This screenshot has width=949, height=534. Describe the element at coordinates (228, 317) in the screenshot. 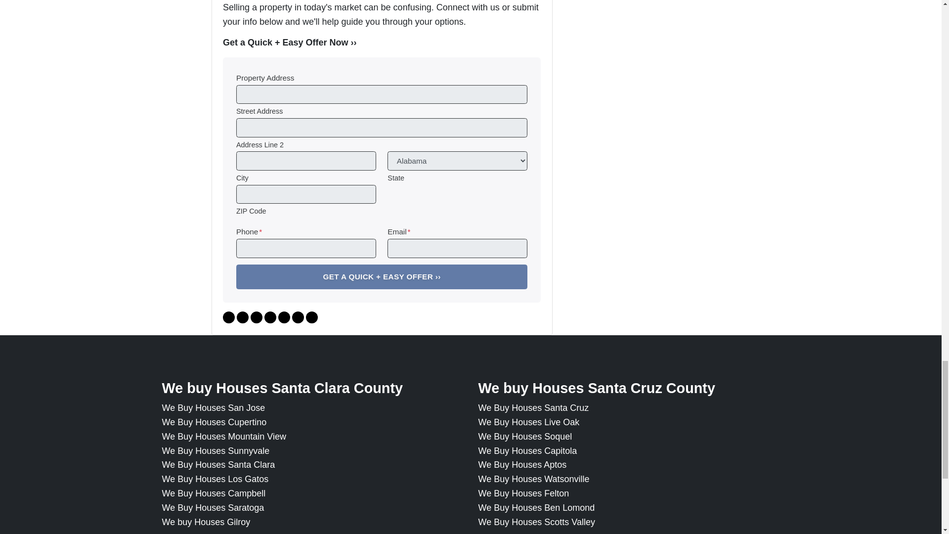

I see `Facebook` at that location.